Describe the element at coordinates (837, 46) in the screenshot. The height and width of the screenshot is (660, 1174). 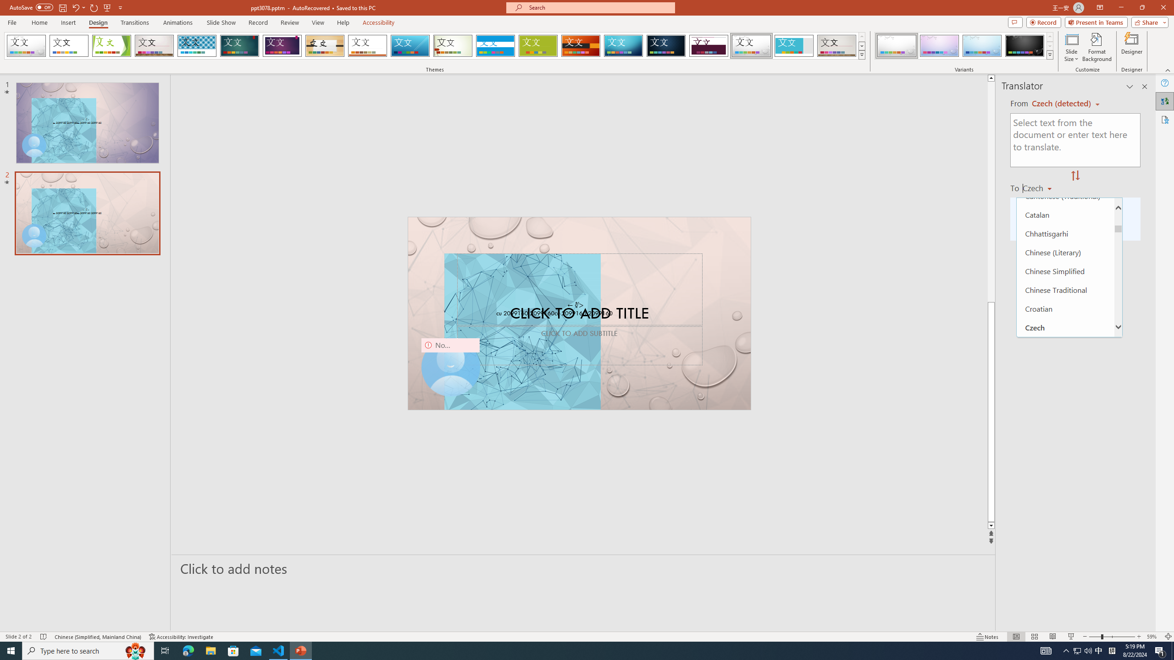
I see `Gallery` at that location.